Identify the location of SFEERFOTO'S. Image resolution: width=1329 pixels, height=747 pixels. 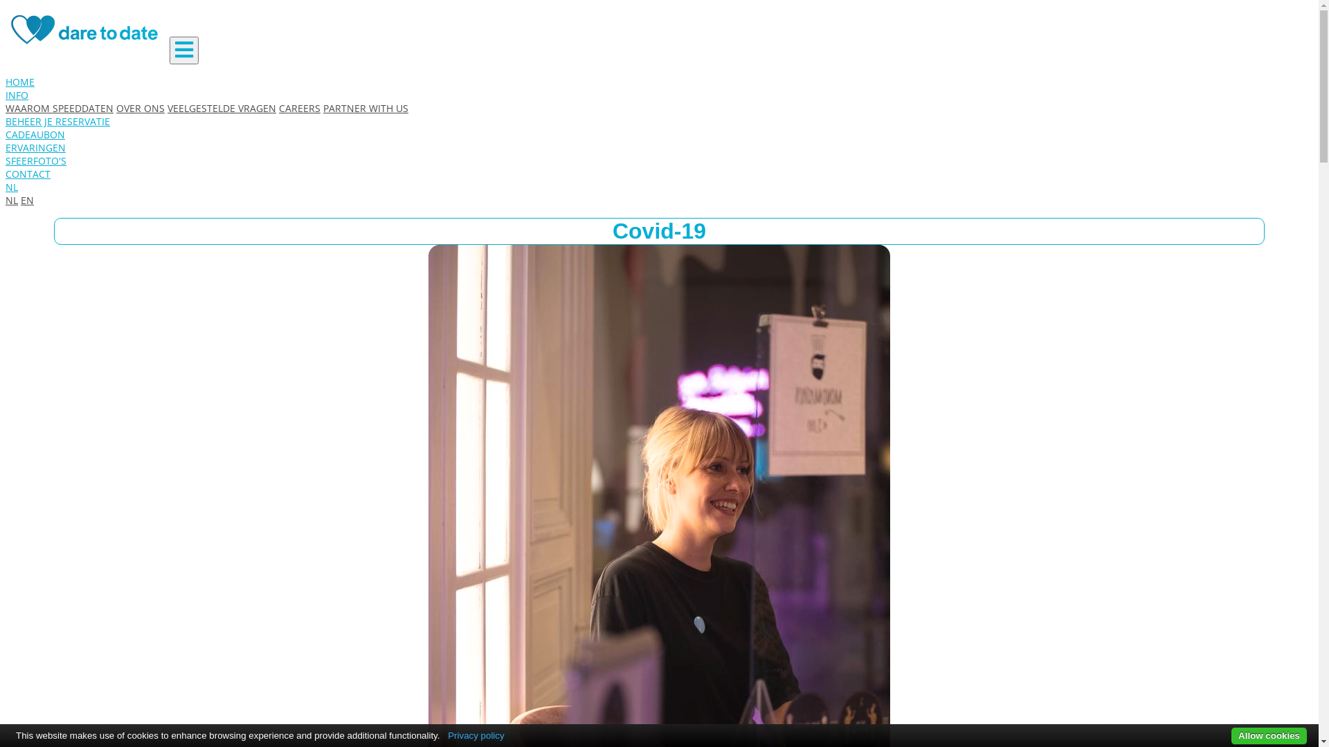
(36, 160).